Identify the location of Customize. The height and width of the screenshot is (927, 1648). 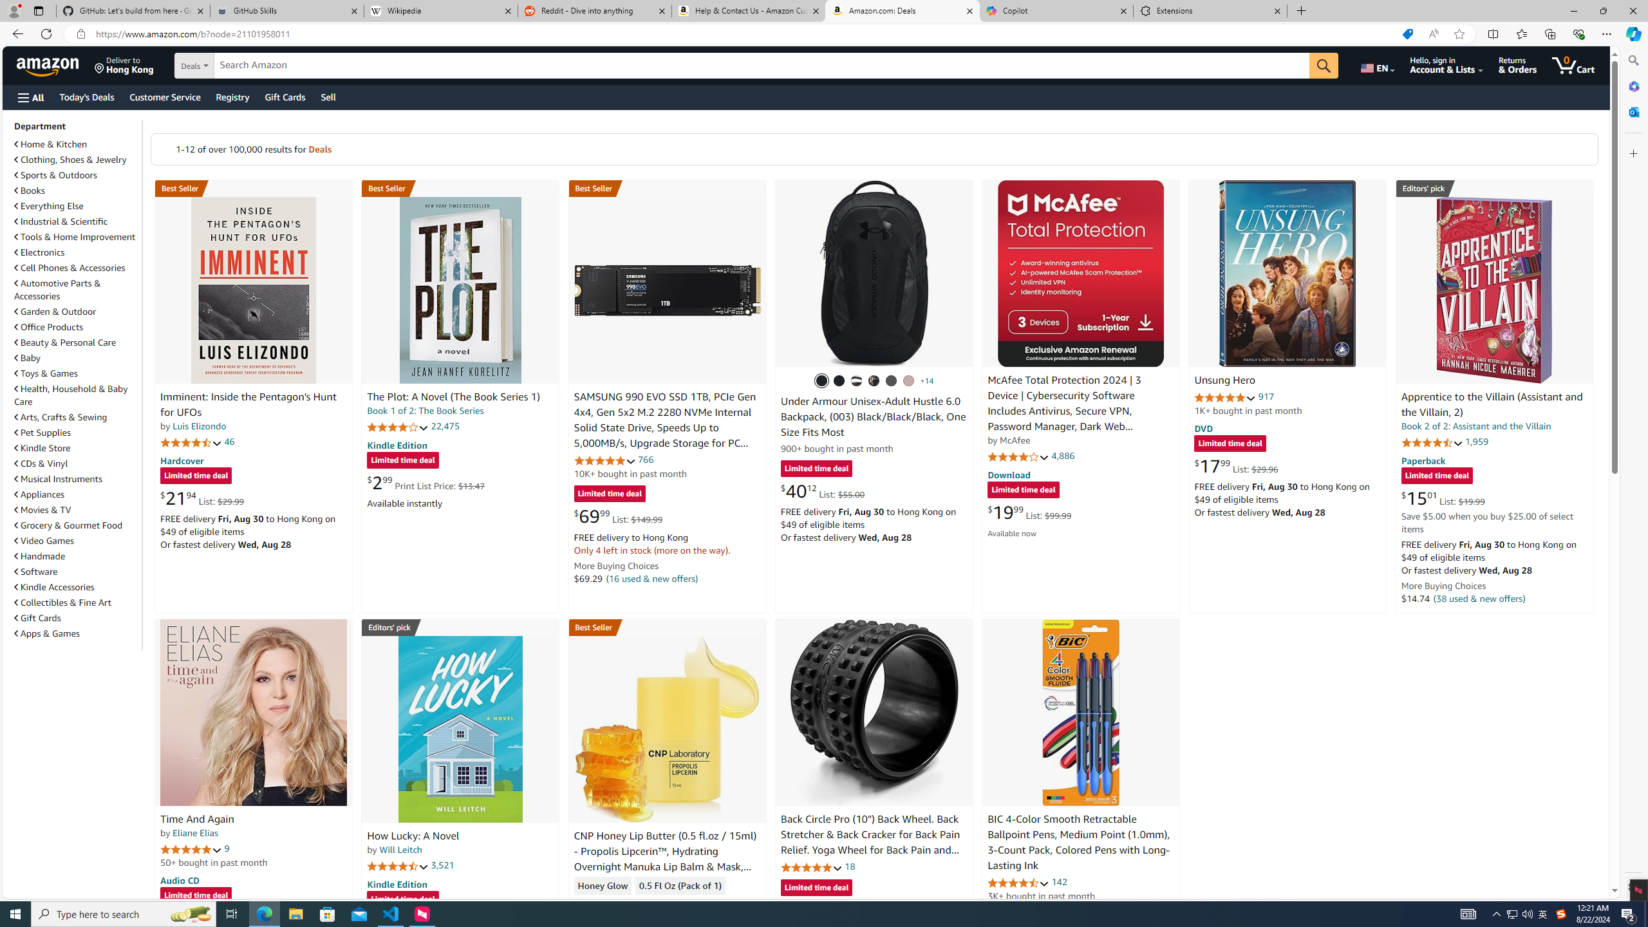
(1633, 153).